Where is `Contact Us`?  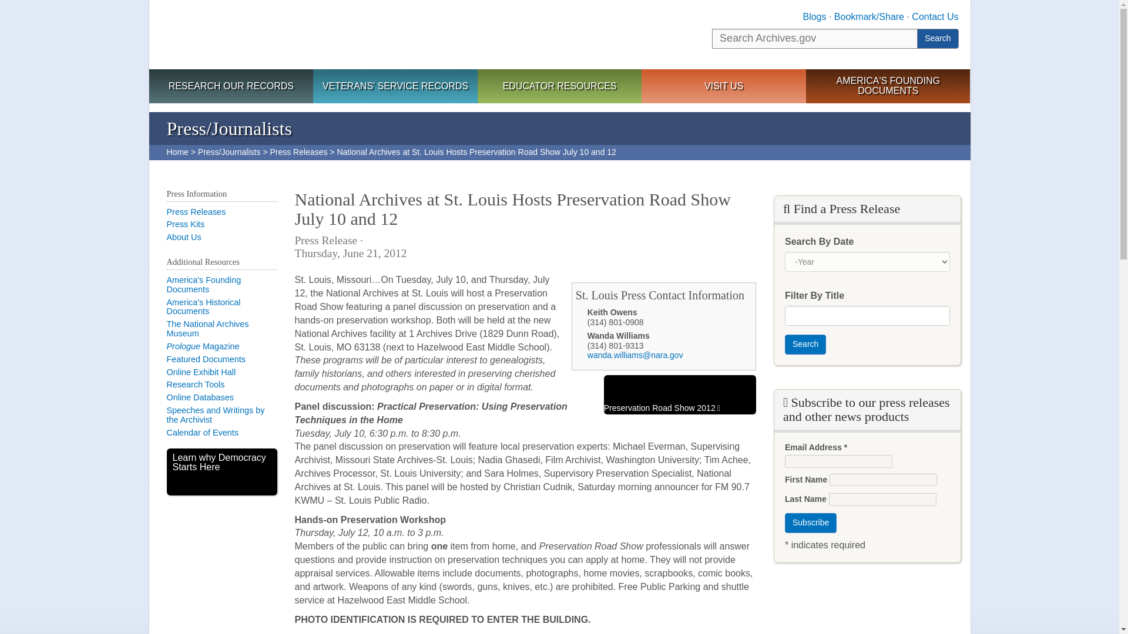
Contact Us is located at coordinates (934, 16).